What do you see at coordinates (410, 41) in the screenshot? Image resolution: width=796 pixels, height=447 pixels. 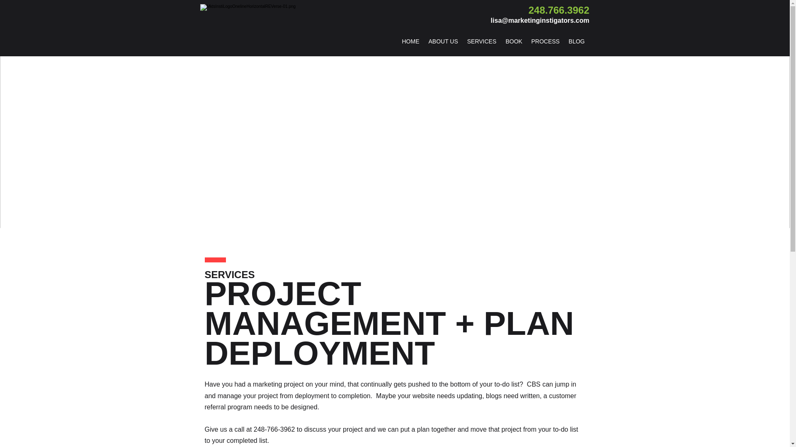 I see `HOME` at bounding box center [410, 41].